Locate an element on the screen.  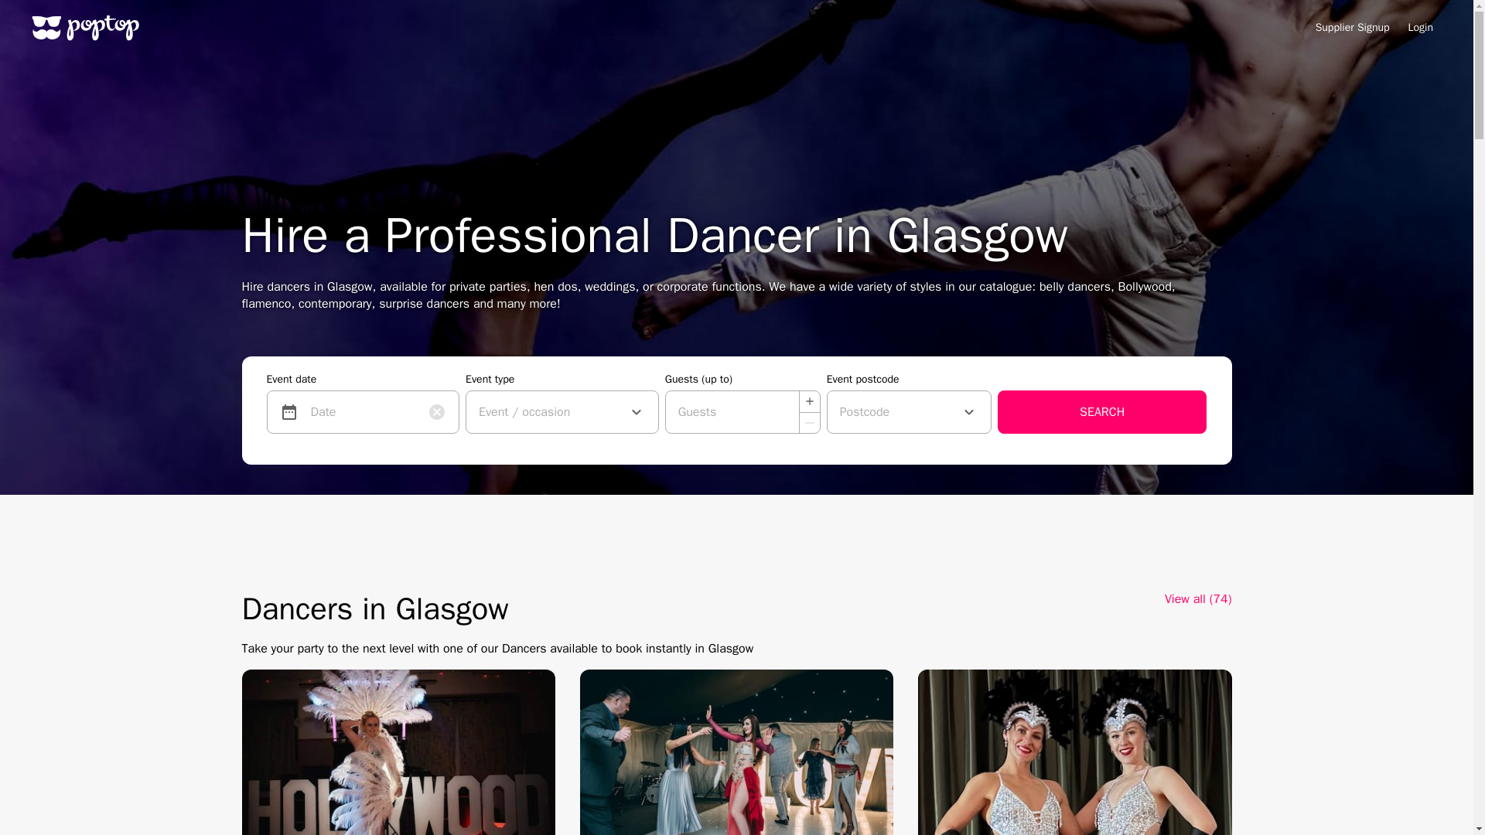
SEARCH is located at coordinates (1102, 411).